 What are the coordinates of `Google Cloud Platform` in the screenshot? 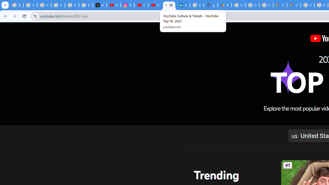 It's located at (307, 5).